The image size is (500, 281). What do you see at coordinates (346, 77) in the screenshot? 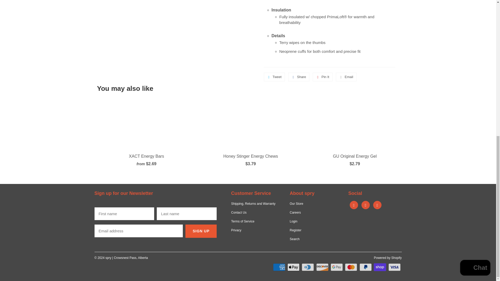
I see `Email this to a friend` at bounding box center [346, 77].